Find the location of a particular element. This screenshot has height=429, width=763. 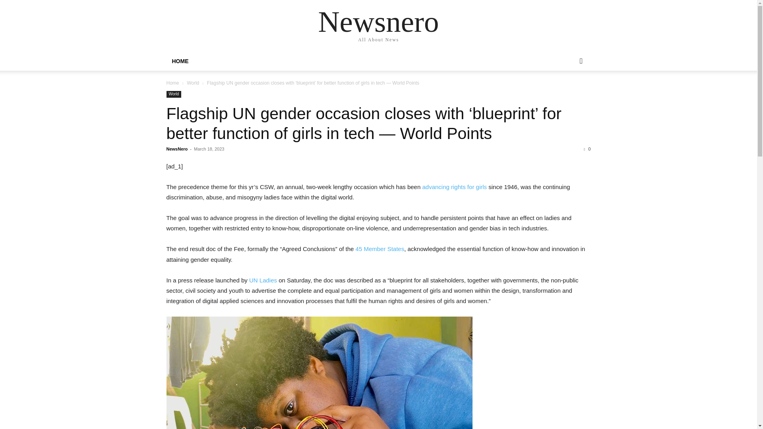

World is located at coordinates (193, 83).